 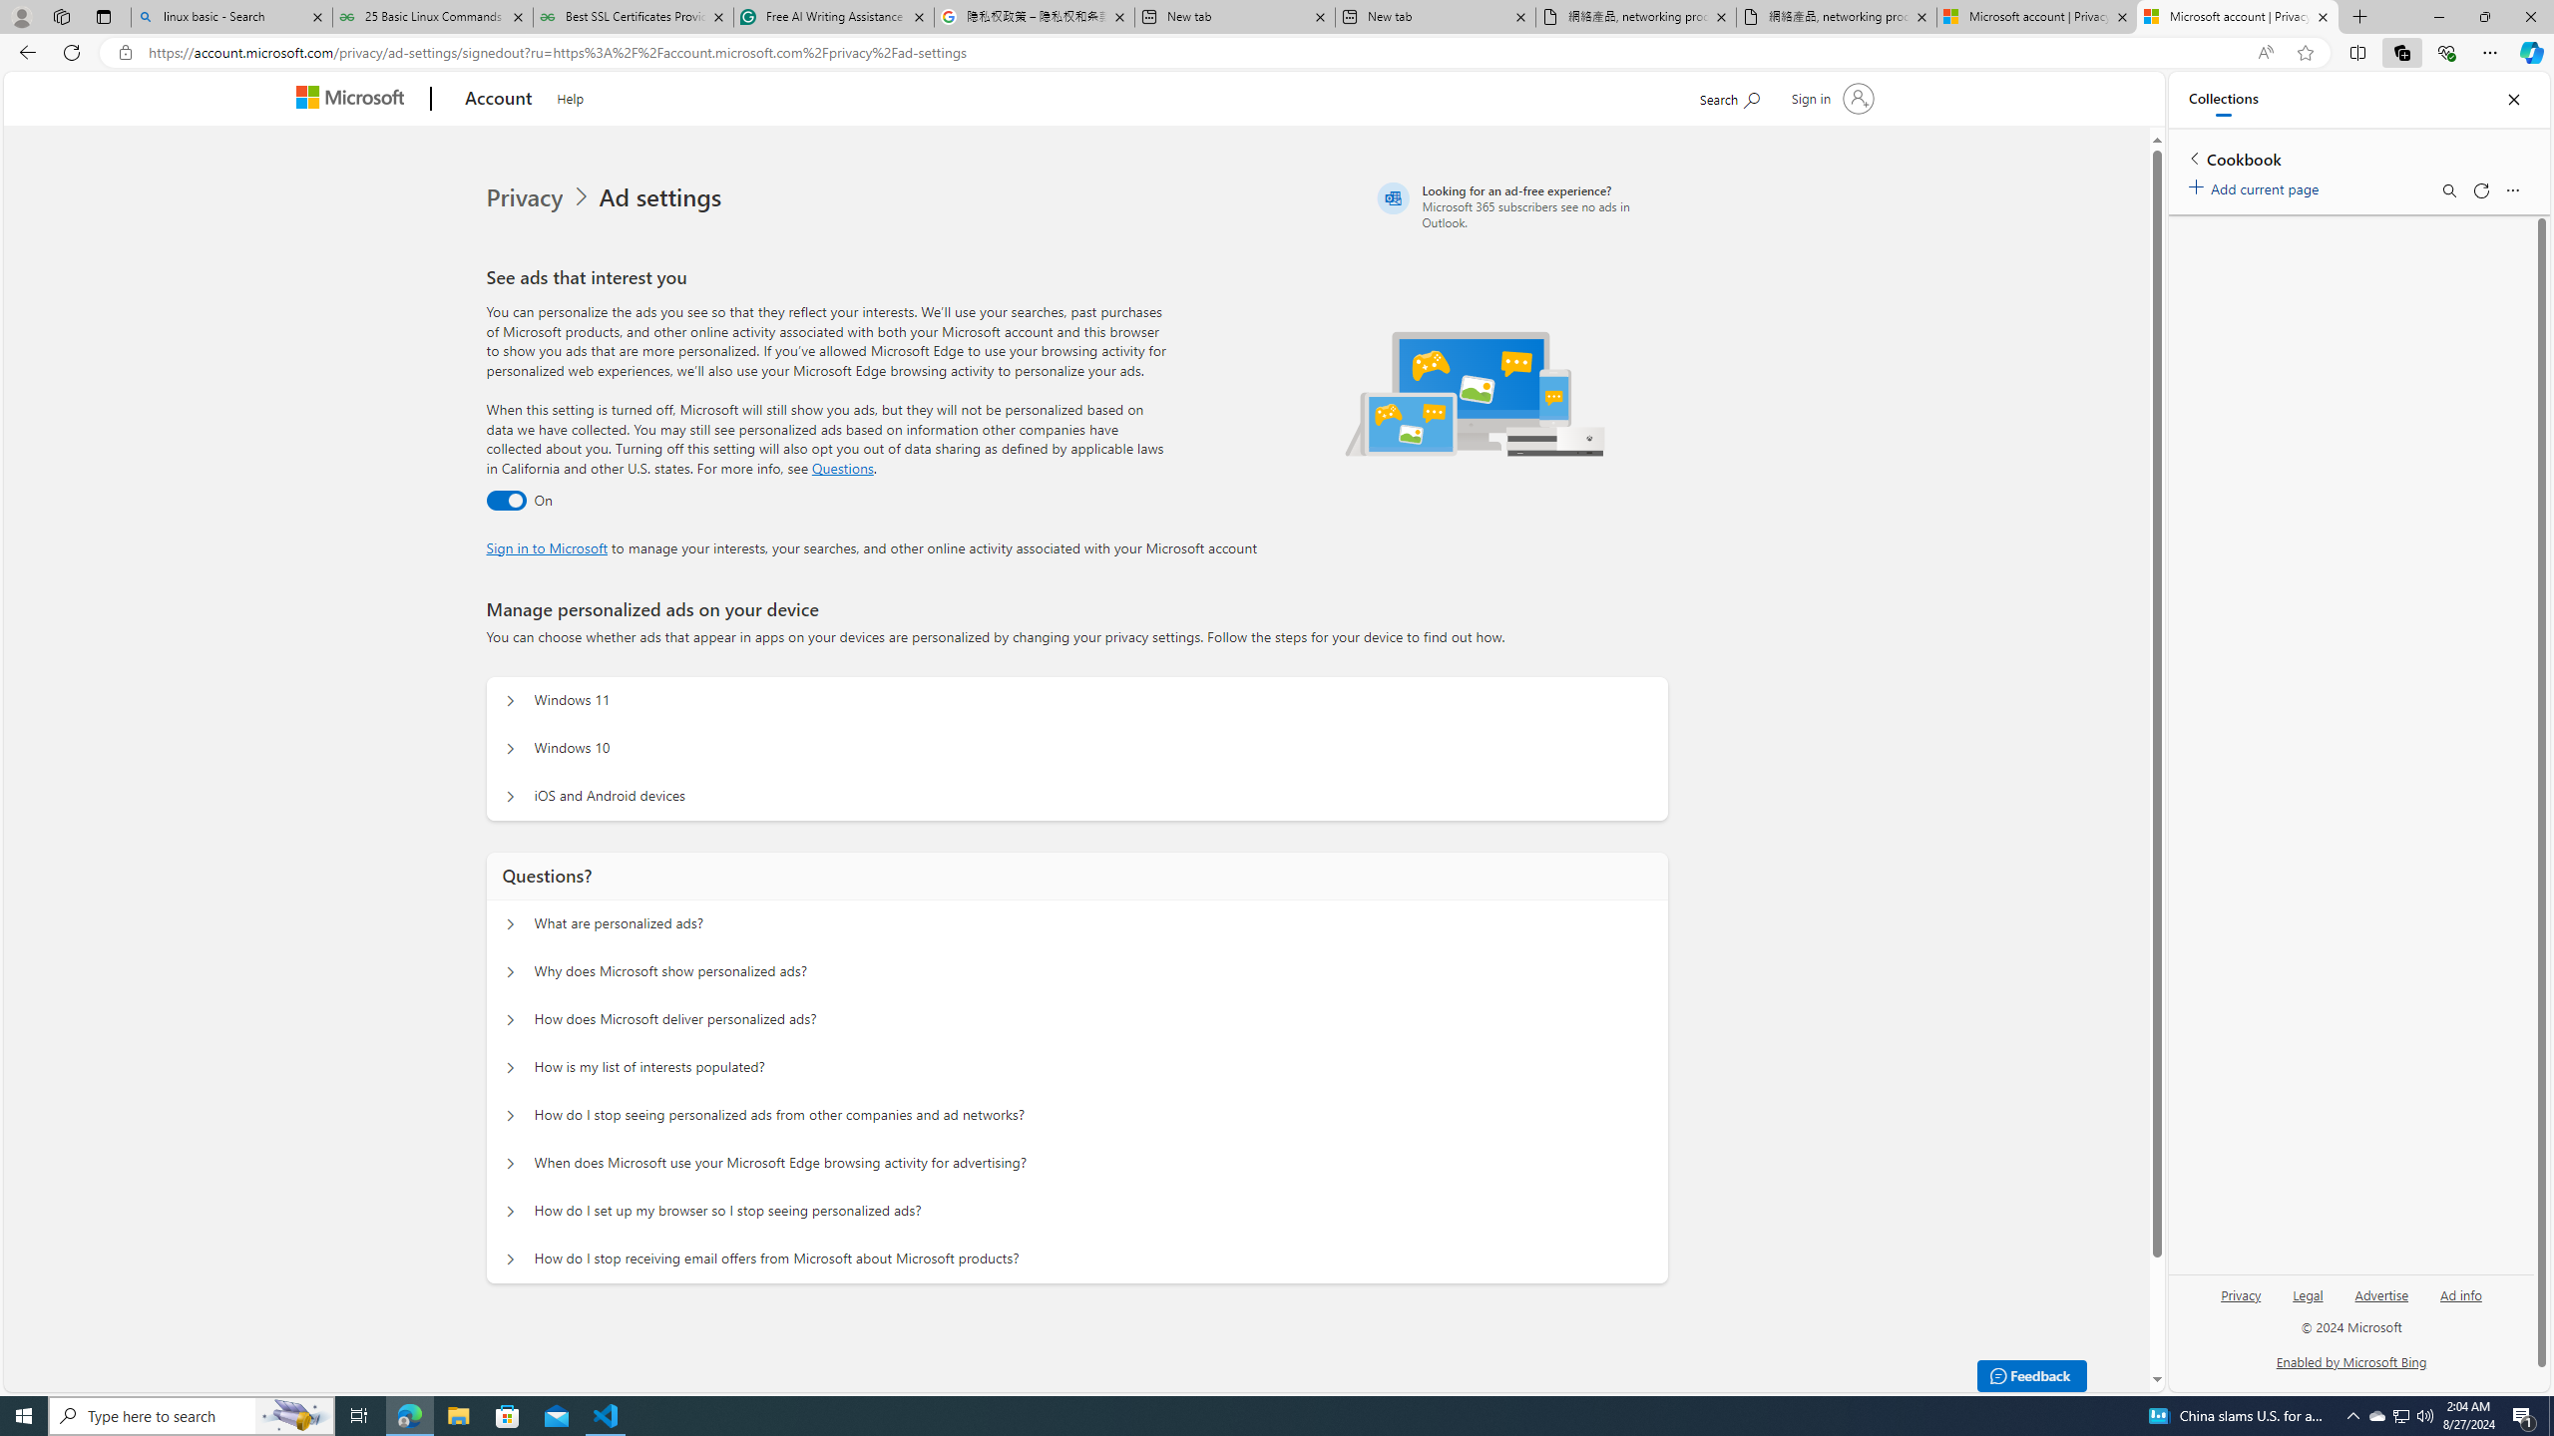 I want to click on Best SSL Certificates Provider in India - GeeksforGeeks, so click(x=633, y=17).